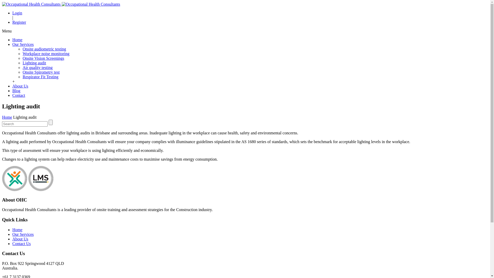 This screenshot has width=494, height=278. Describe the element at coordinates (41, 77) in the screenshot. I see `Respirator Fit Testing` at that location.